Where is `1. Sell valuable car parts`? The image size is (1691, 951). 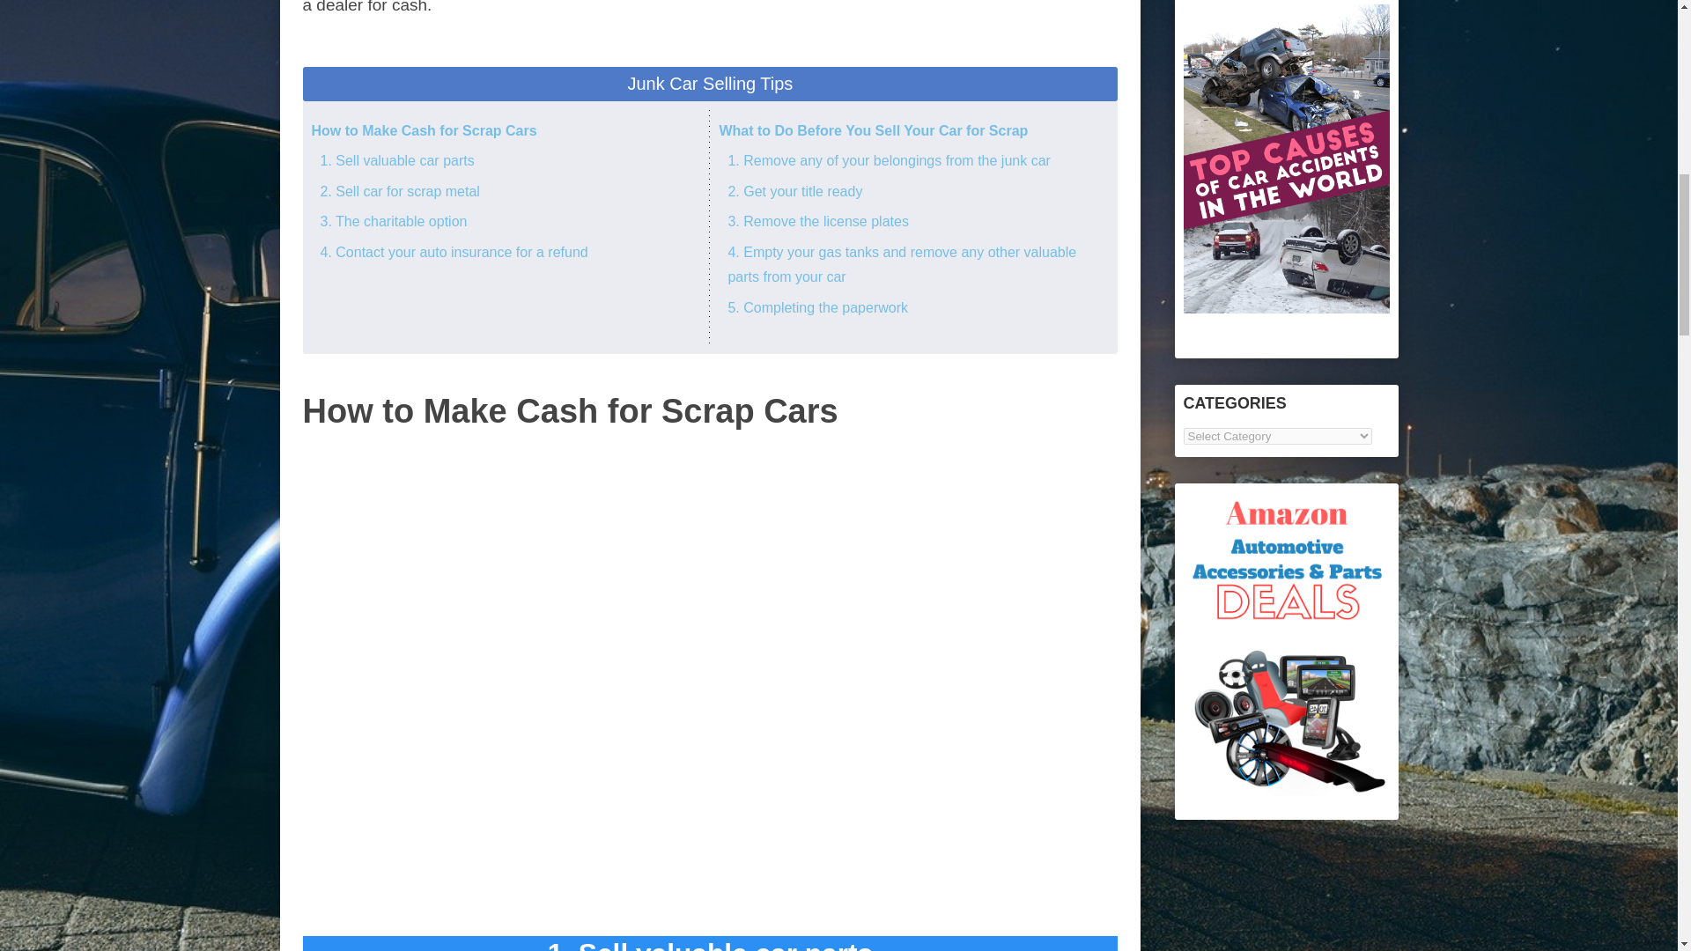 1. Sell valuable car parts is located at coordinates (398, 160).